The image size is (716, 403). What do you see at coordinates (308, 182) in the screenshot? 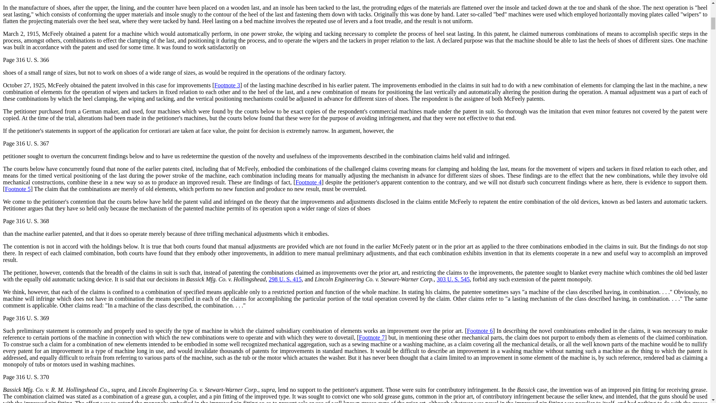
I see `Footnote 4` at bounding box center [308, 182].